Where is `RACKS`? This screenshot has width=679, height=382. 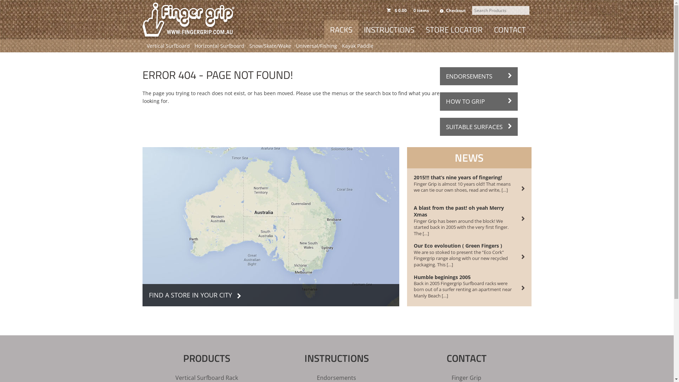 RACKS is located at coordinates (341, 30).